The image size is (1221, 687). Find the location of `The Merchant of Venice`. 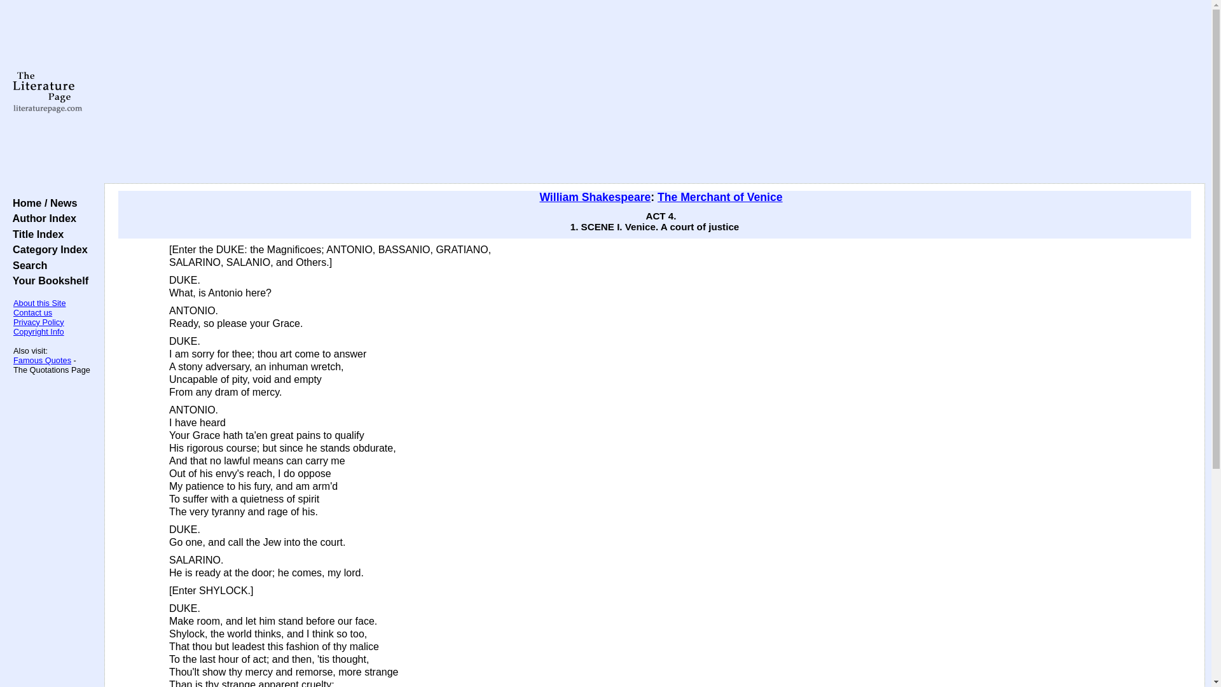

The Merchant of Venice is located at coordinates (720, 197).